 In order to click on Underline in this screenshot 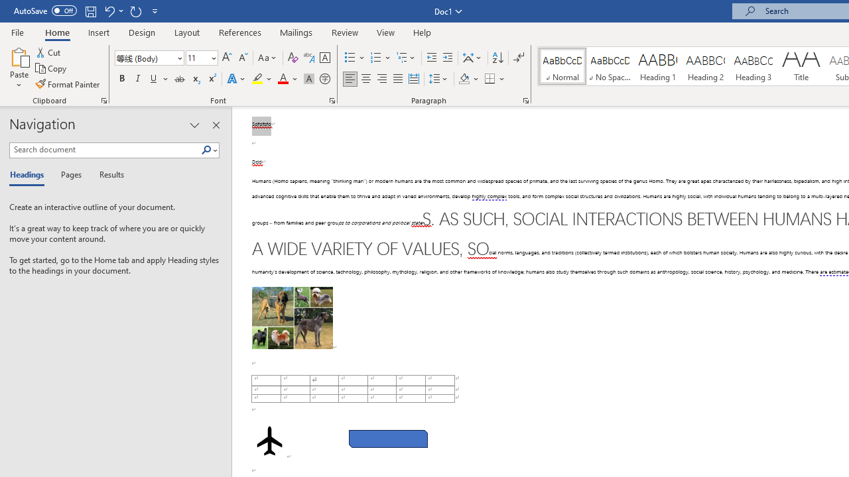, I will do `click(159, 79)`.